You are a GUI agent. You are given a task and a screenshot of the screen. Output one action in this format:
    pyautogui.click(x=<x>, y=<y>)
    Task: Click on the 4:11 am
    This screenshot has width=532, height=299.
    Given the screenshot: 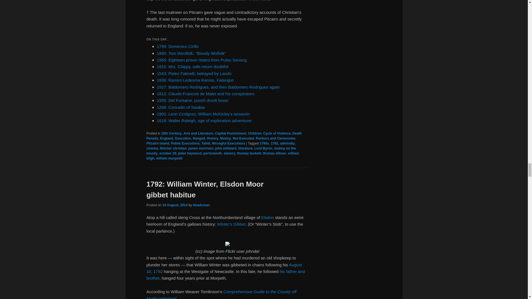 What is the action you would take?
    pyautogui.click(x=175, y=205)
    